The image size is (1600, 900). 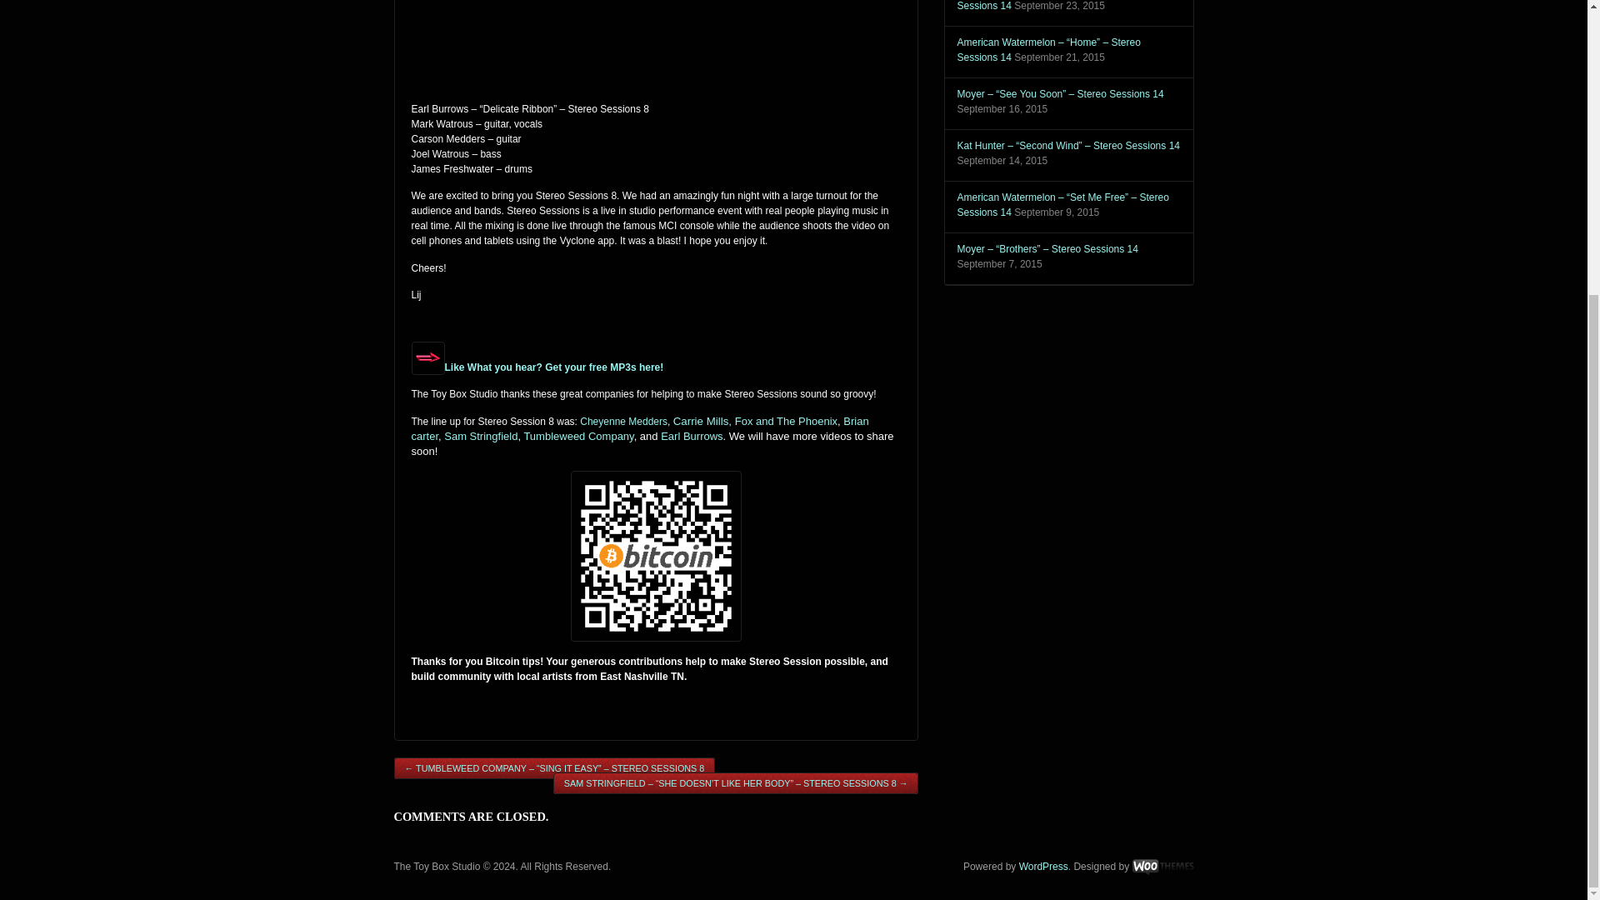 What do you see at coordinates (692, 437) in the screenshot?
I see `Earl Burrows` at bounding box center [692, 437].